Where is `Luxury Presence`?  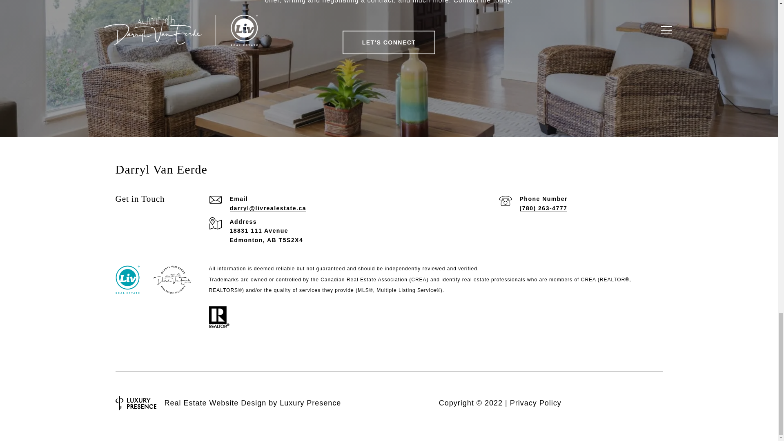
Luxury Presence is located at coordinates (310, 403).